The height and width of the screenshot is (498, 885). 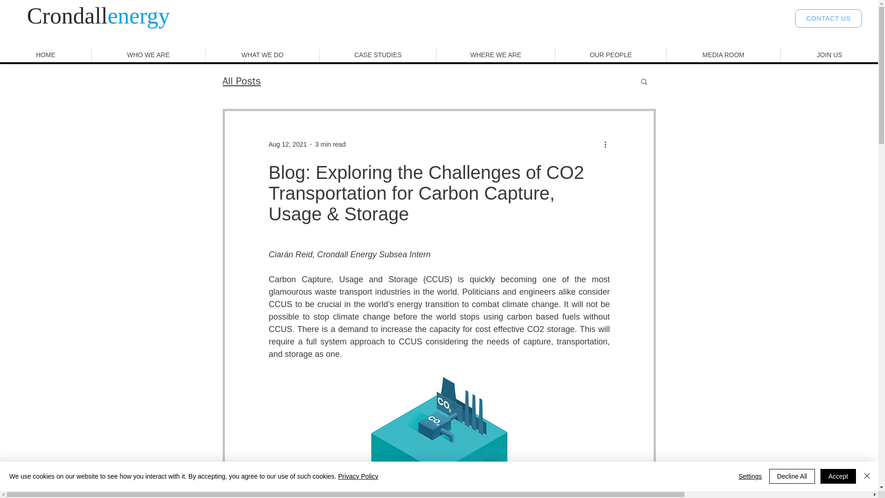 What do you see at coordinates (829, 54) in the screenshot?
I see `JOIN US` at bounding box center [829, 54].